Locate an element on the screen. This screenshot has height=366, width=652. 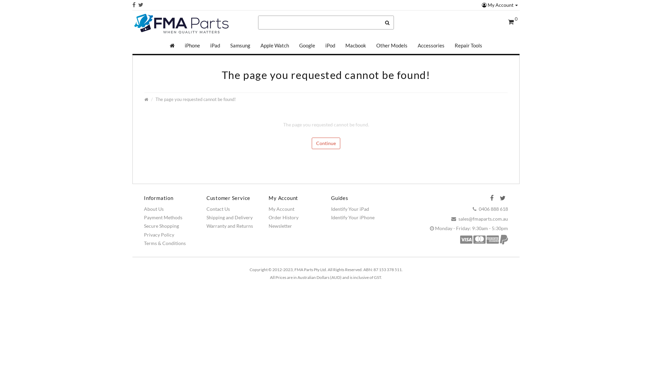
Continue is located at coordinates (326, 143).